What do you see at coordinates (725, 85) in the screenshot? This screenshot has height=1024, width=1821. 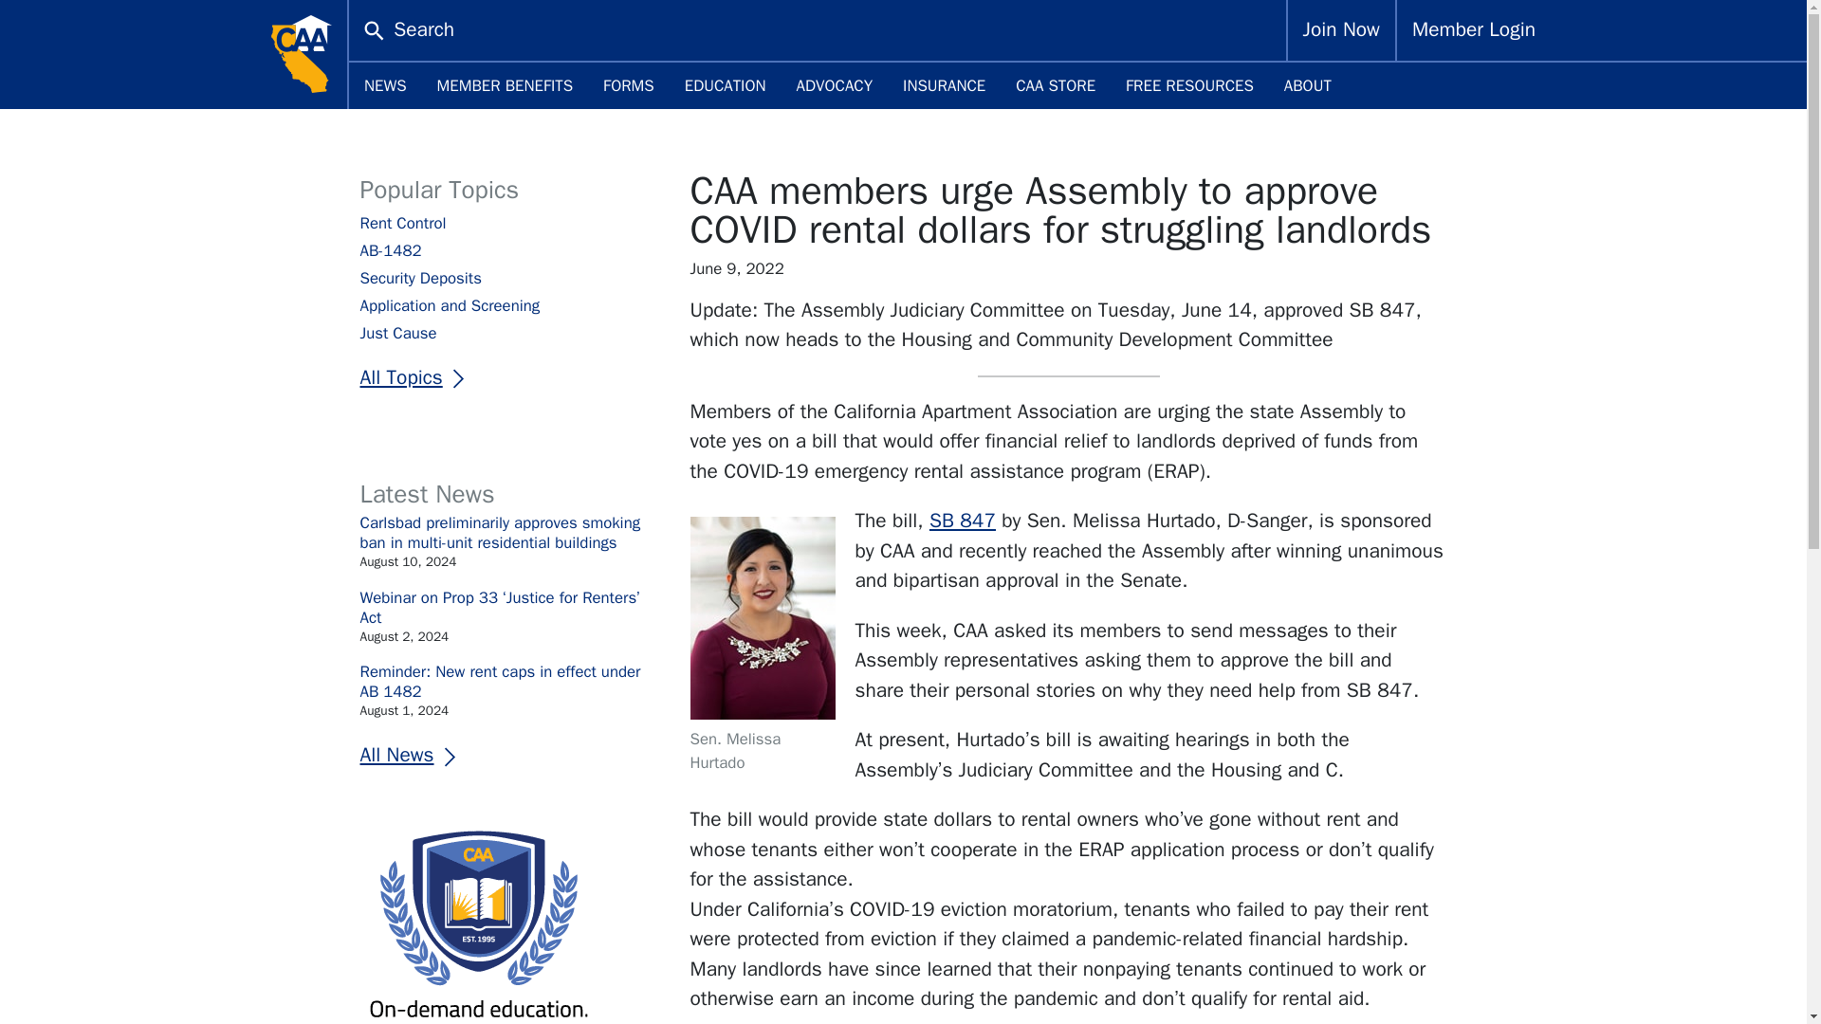 I see `EDUCATION` at bounding box center [725, 85].